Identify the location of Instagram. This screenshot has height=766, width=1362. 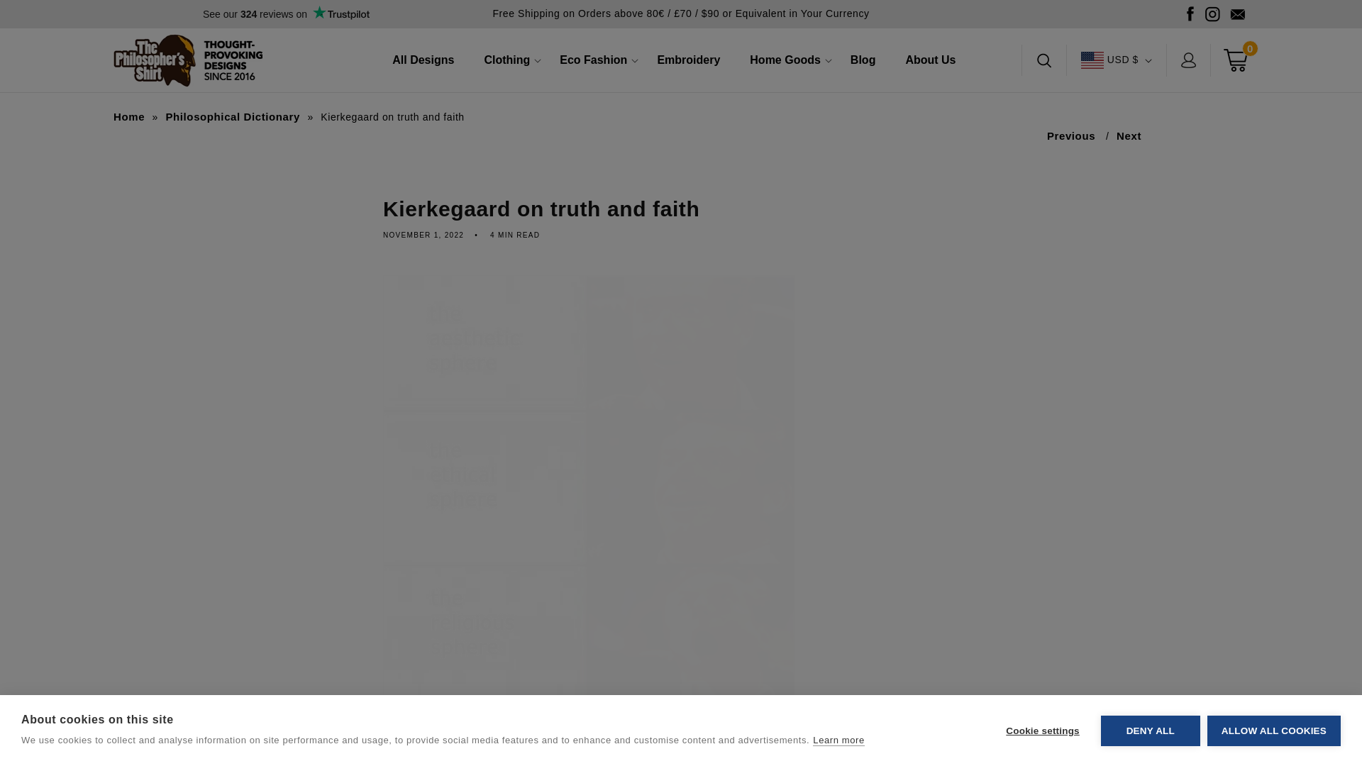
(1213, 14).